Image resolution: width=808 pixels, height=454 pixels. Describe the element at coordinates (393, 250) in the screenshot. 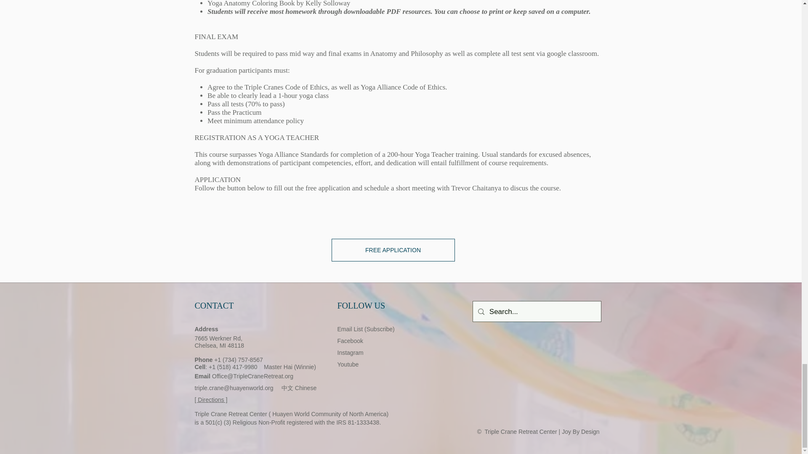

I see `FREE APPLICATION` at that location.